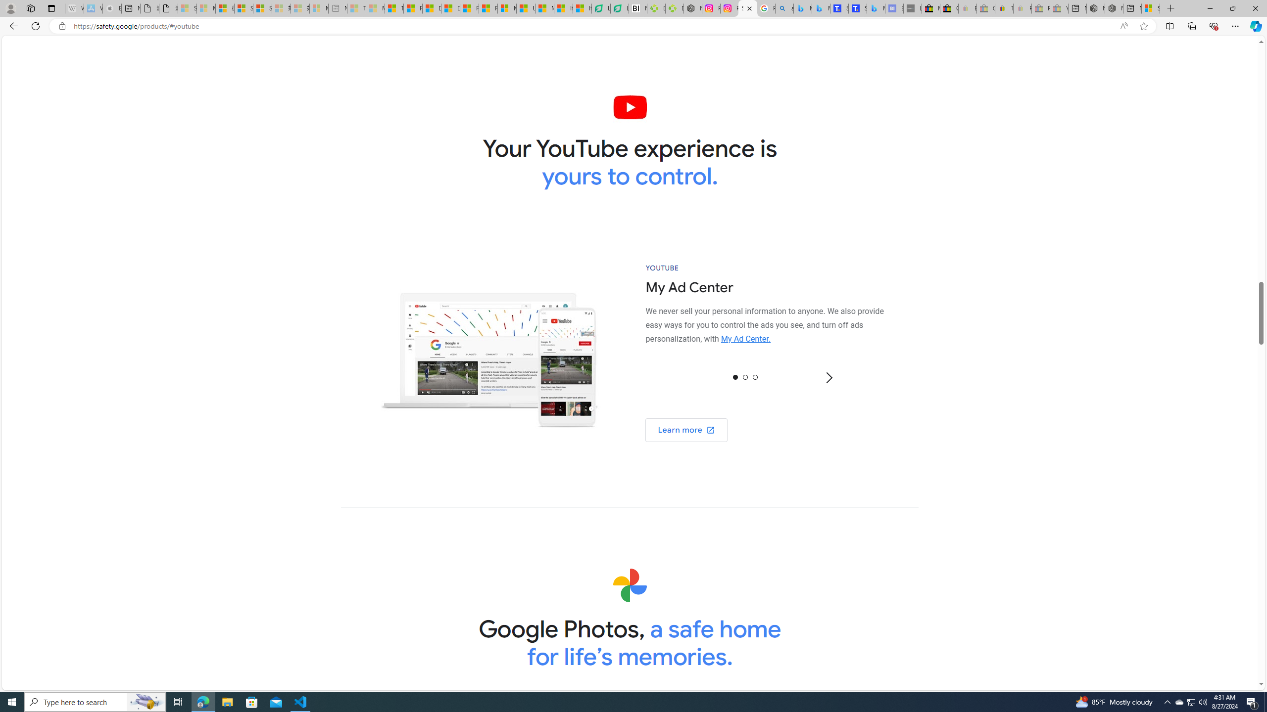 Image resolution: width=1267 pixels, height=712 pixels. What do you see at coordinates (630, 585) in the screenshot?
I see `The Photos logo` at bounding box center [630, 585].